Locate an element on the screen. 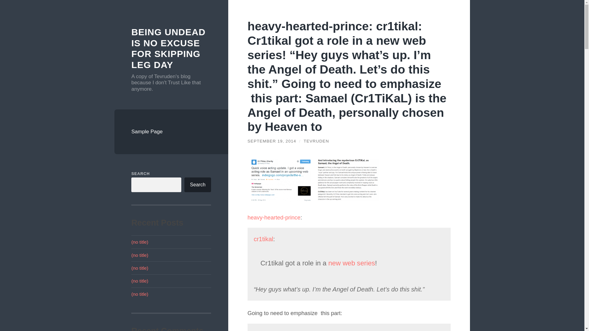 This screenshot has width=589, height=331. BEING UNDEAD IS NO EXCUSE FOR SKIPPING LEG DAY is located at coordinates (168, 48).